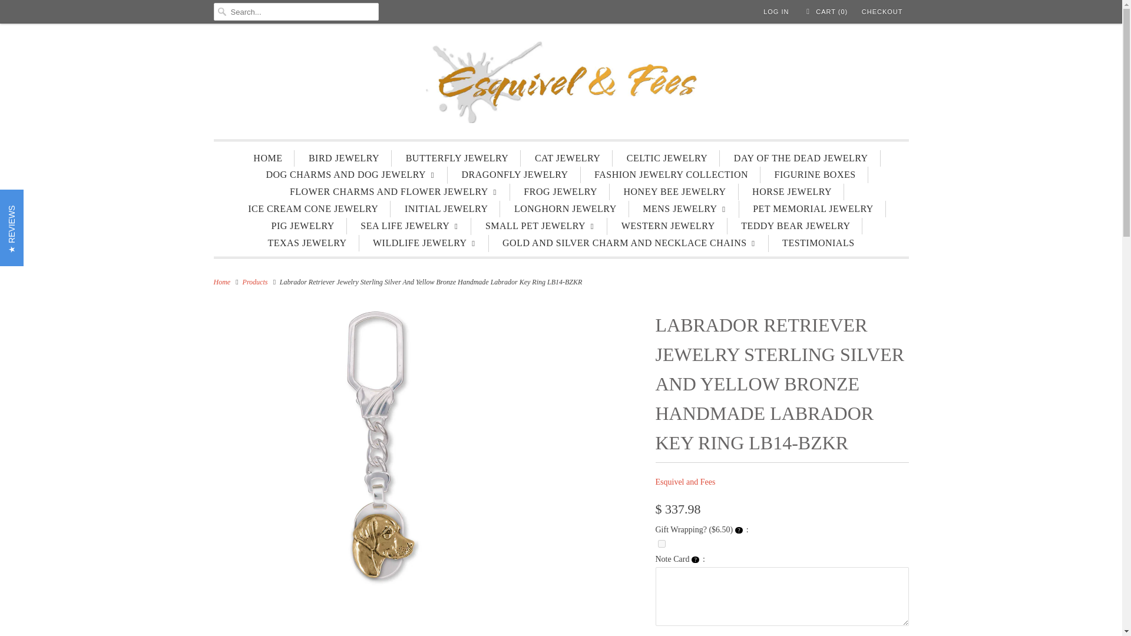 This screenshot has width=1131, height=636. I want to click on Products, so click(256, 281).